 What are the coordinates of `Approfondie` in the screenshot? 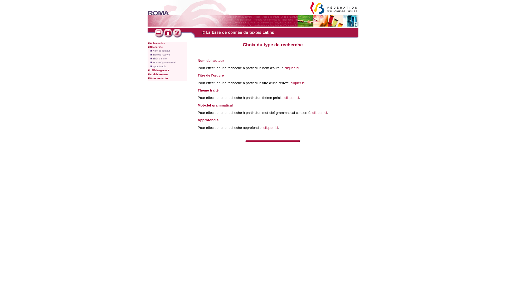 It's located at (159, 67).